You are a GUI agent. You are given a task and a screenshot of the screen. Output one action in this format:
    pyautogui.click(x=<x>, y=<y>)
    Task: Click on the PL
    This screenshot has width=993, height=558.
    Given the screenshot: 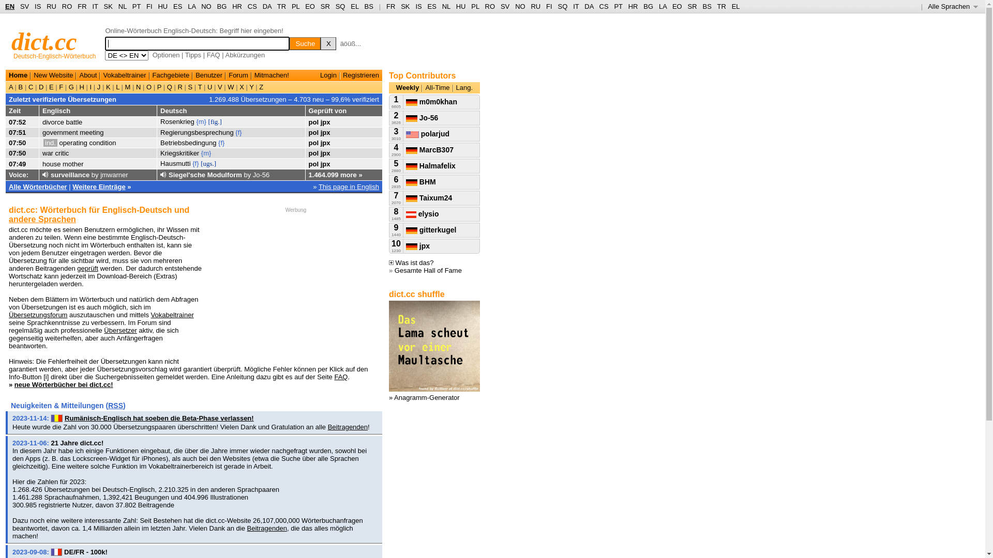 What is the action you would take?
    pyautogui.click(x=296, y=6)
    